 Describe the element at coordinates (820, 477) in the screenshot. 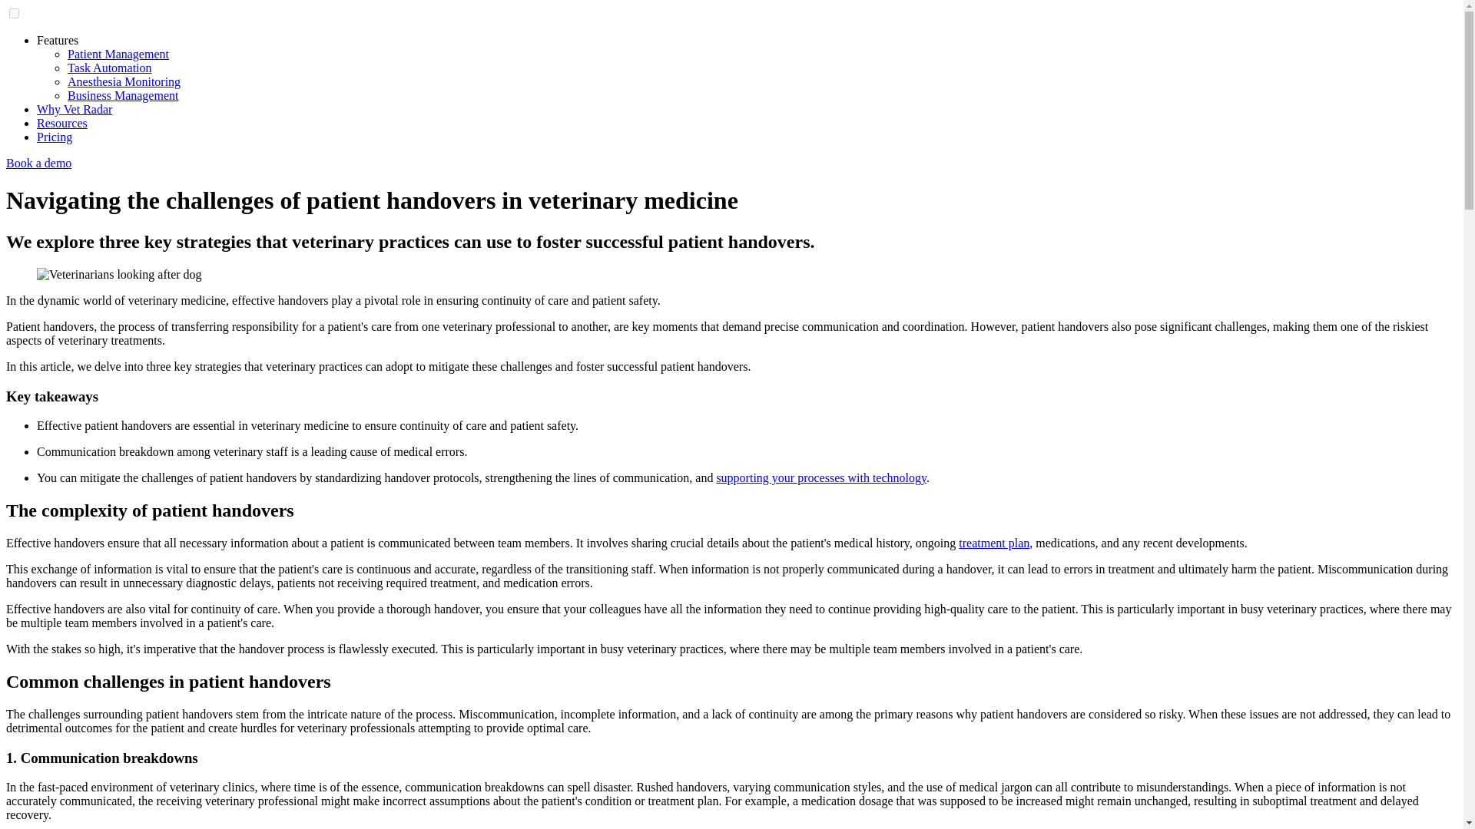

I see `supporting your processes with technology` at that location.